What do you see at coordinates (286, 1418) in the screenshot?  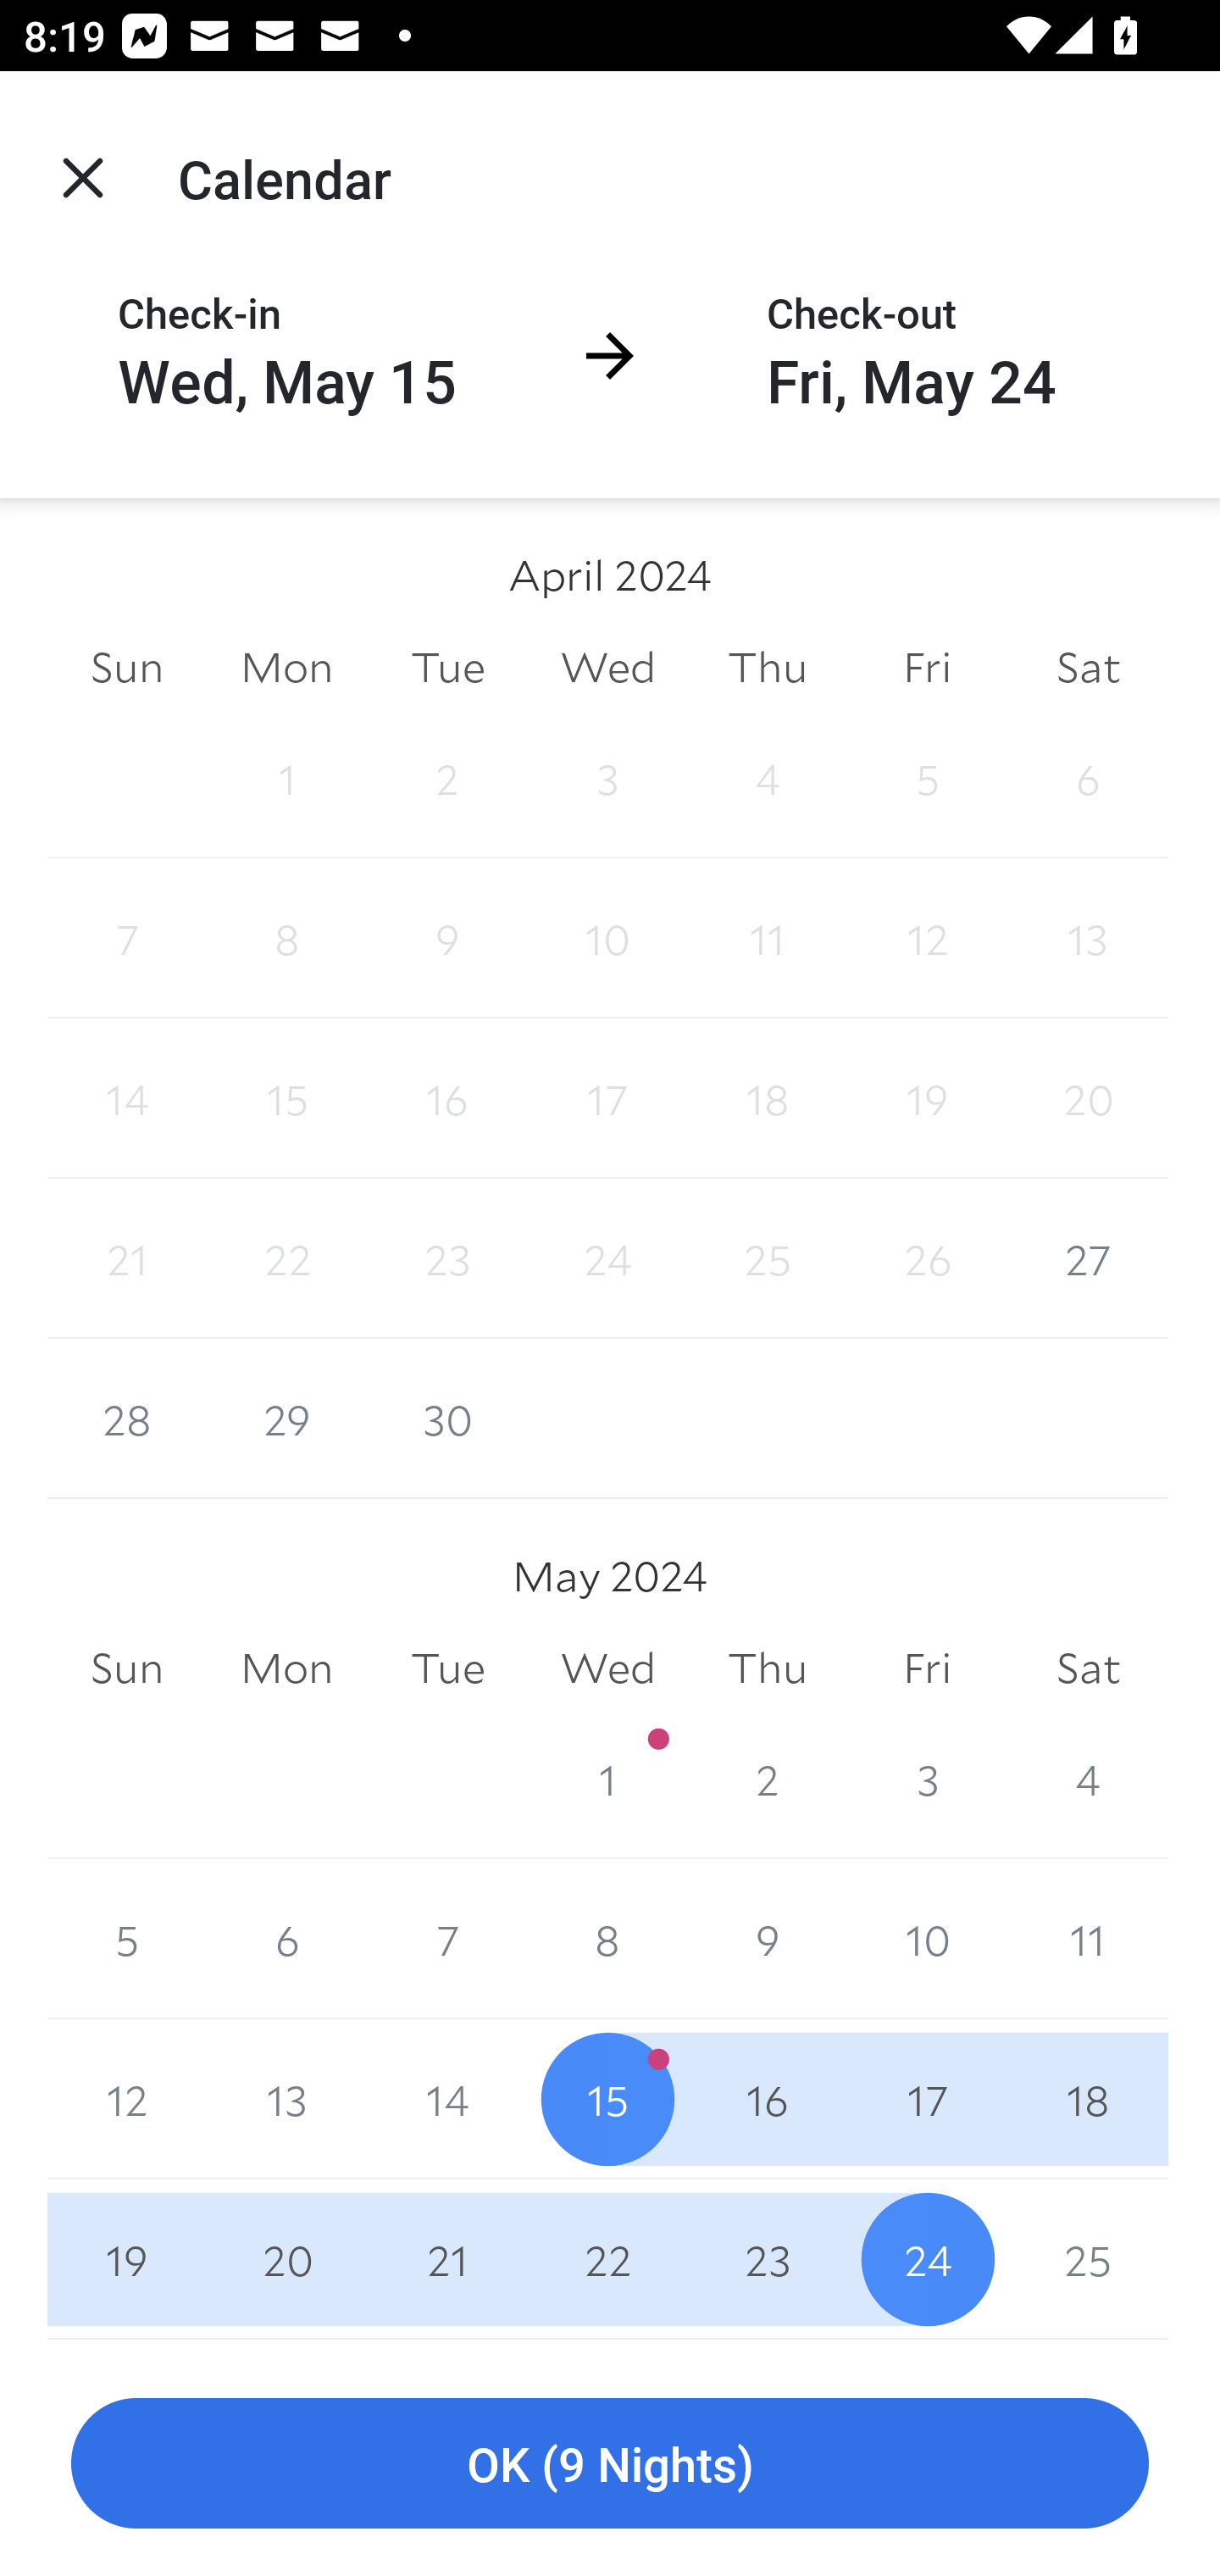 I see `29 29 April 2024` at bounding box center [286, 1418].